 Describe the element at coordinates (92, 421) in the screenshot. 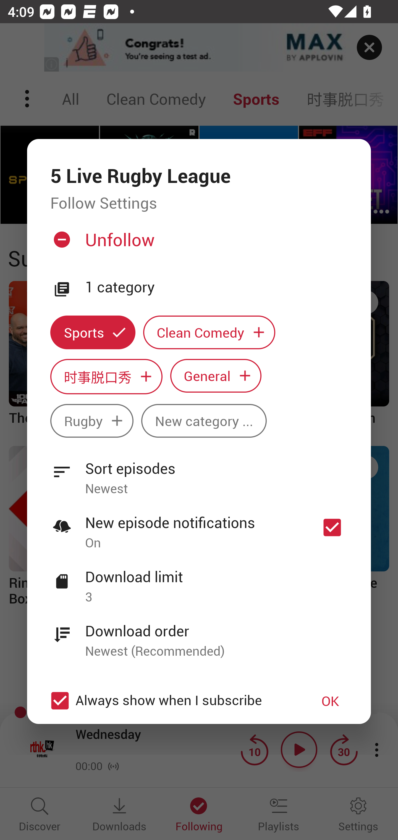

I see `Rugby` at that location.